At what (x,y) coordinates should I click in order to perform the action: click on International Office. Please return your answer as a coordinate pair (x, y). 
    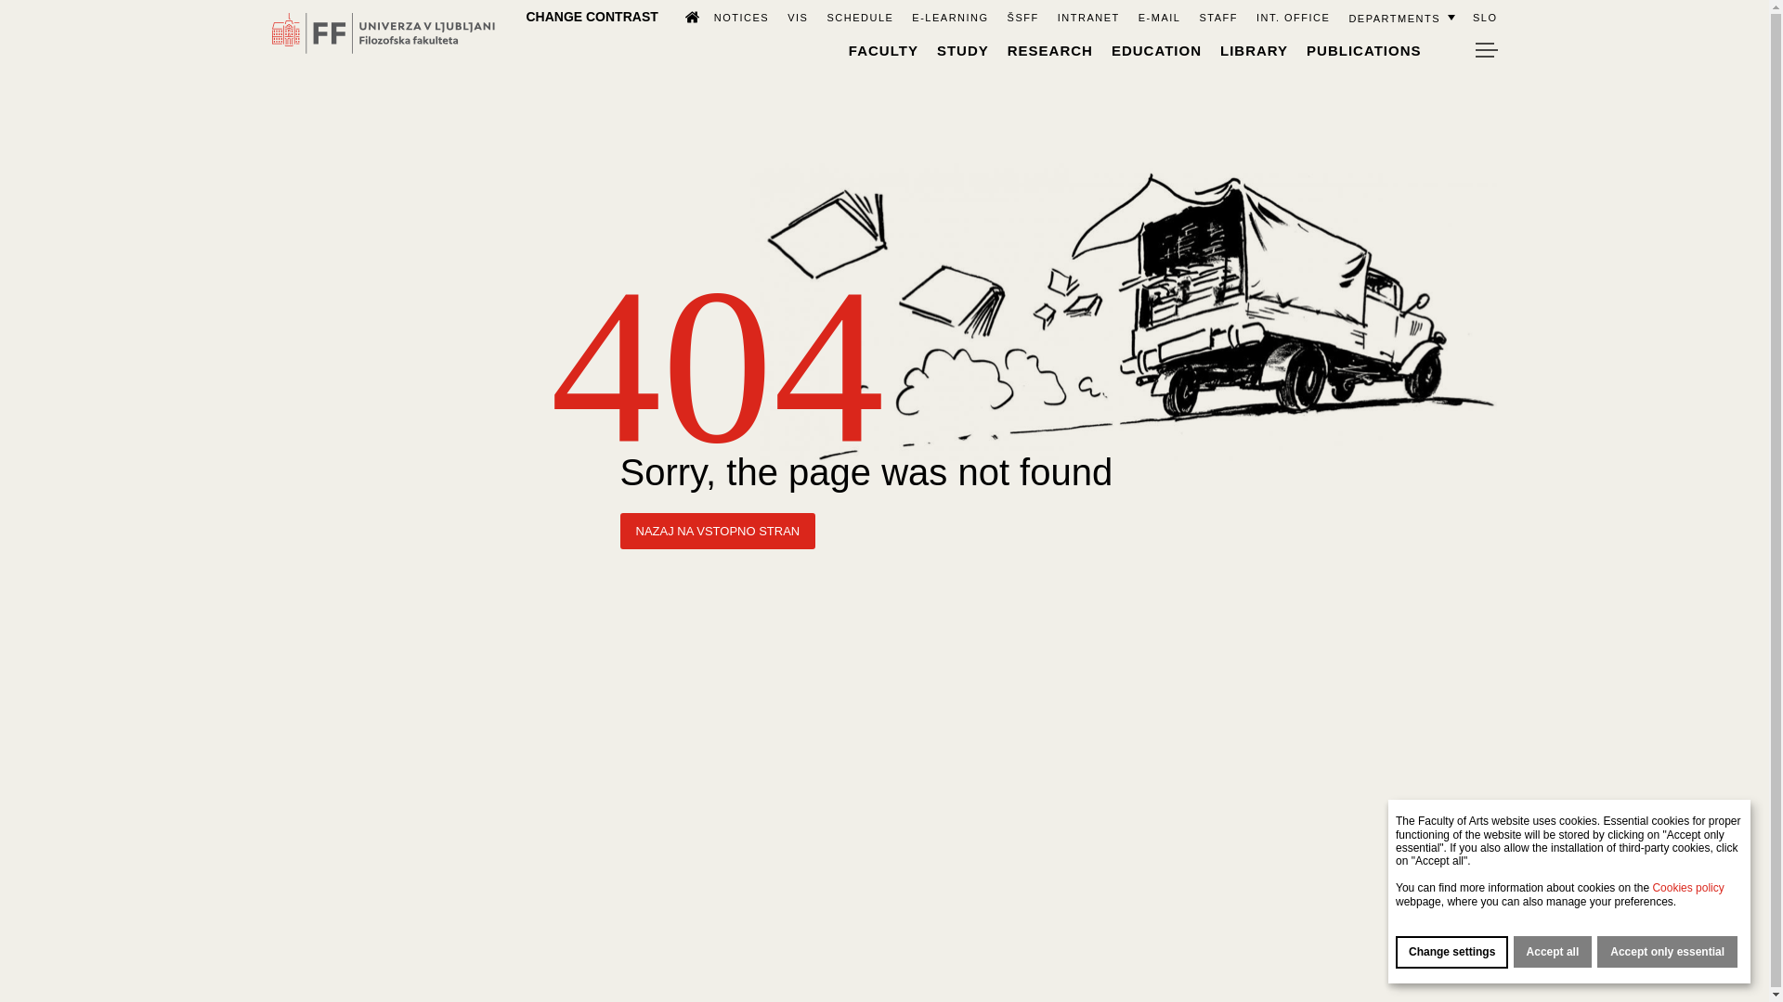
    Looking at the image, I should click on (1293, 17).